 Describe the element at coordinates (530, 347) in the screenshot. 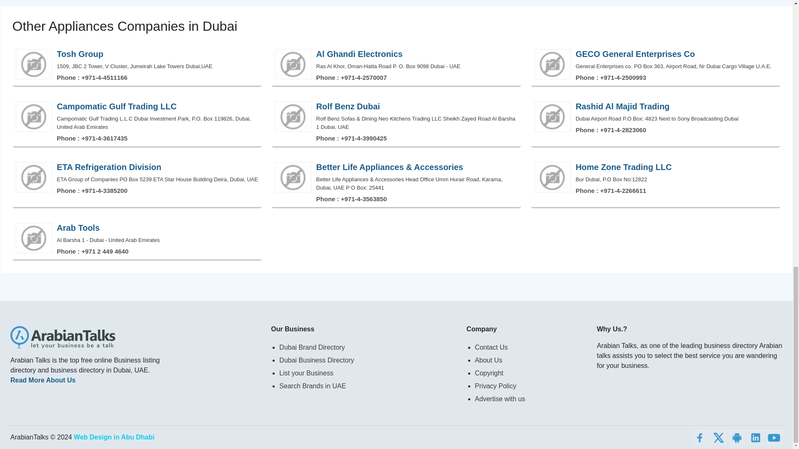

I see `Contact Us` at that location.